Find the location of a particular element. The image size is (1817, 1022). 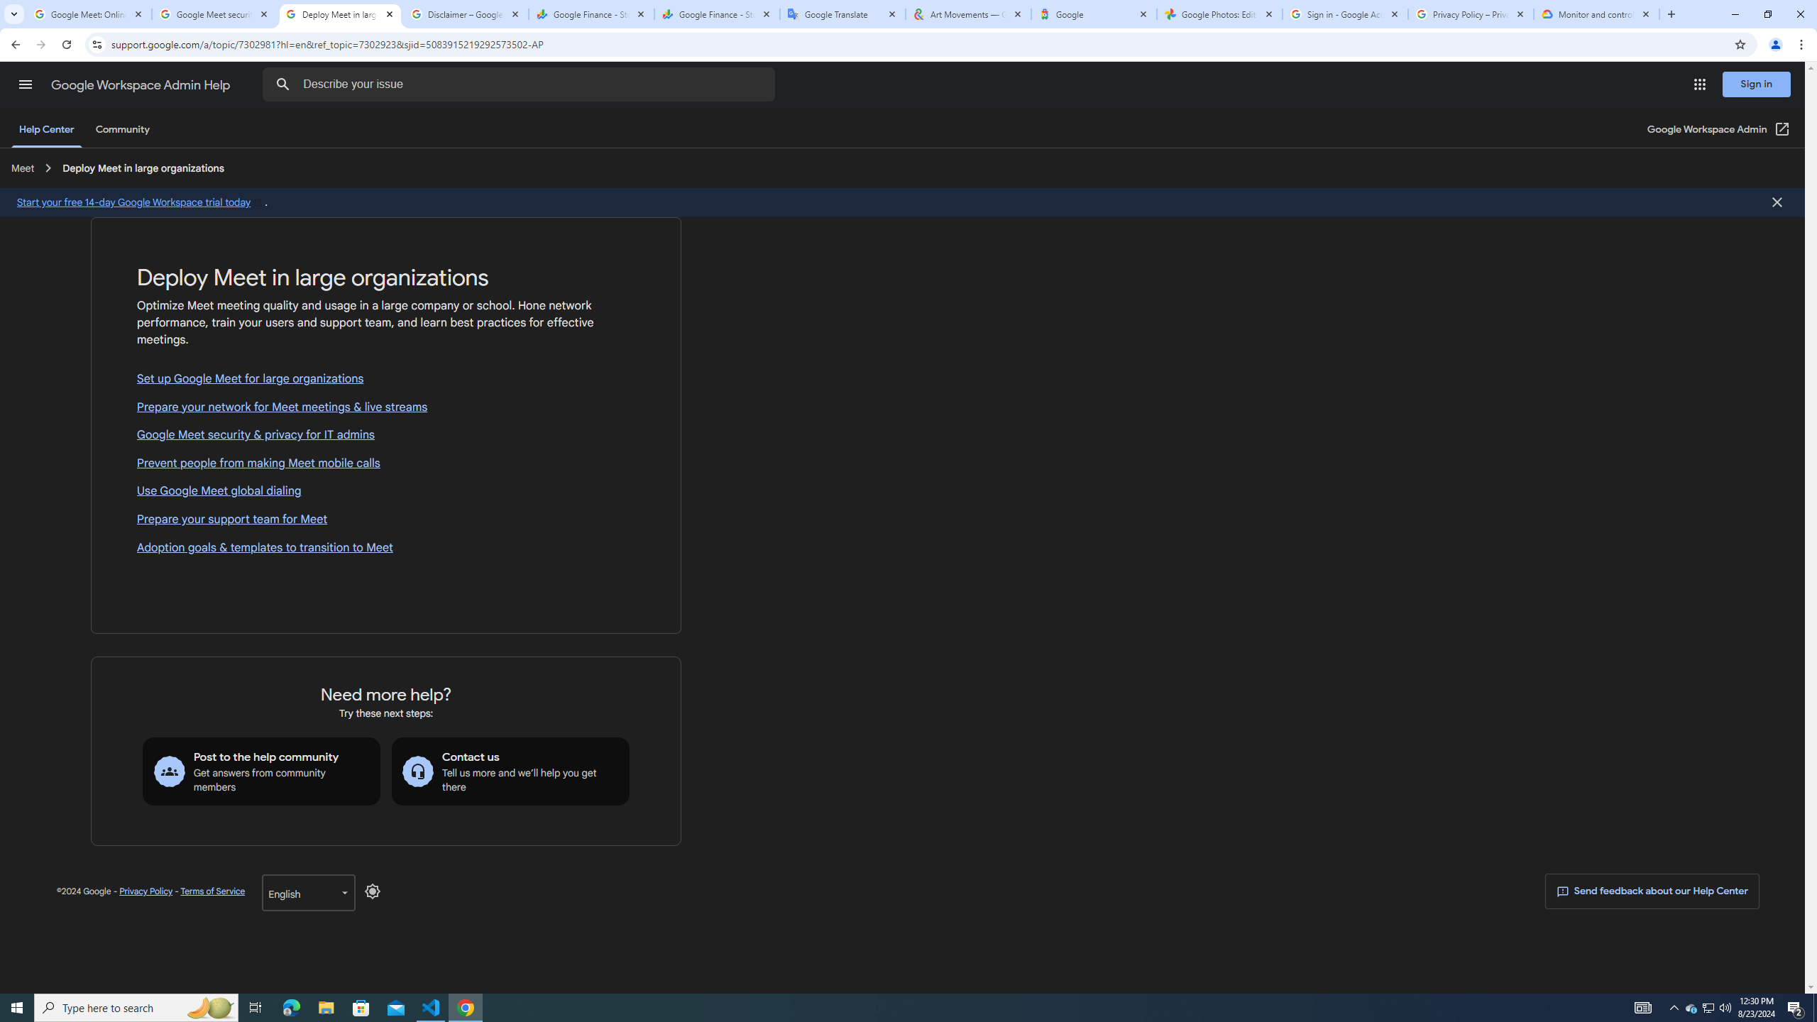

Prevent people from making Meet mobile calls is located at coordinates (386, 464).